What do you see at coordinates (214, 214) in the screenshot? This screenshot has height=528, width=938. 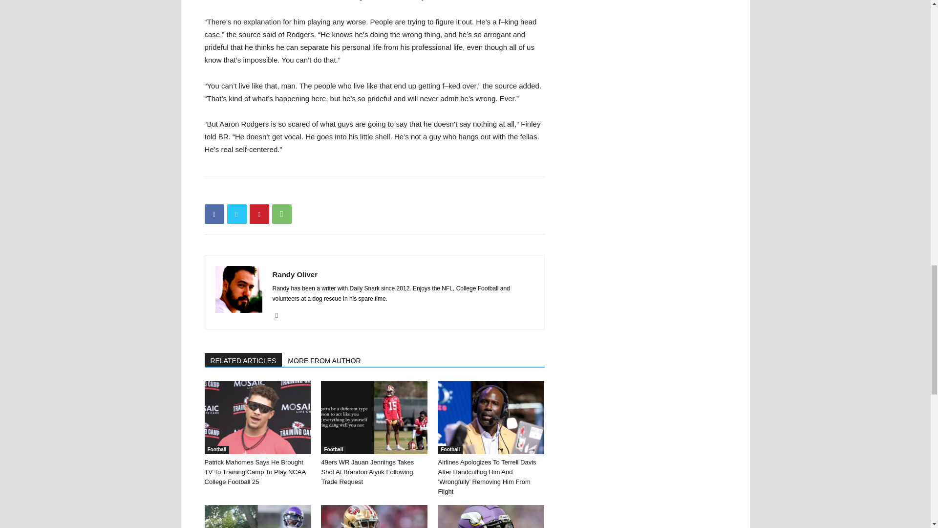 I see `Facebook` at bounding box center [214, 214].